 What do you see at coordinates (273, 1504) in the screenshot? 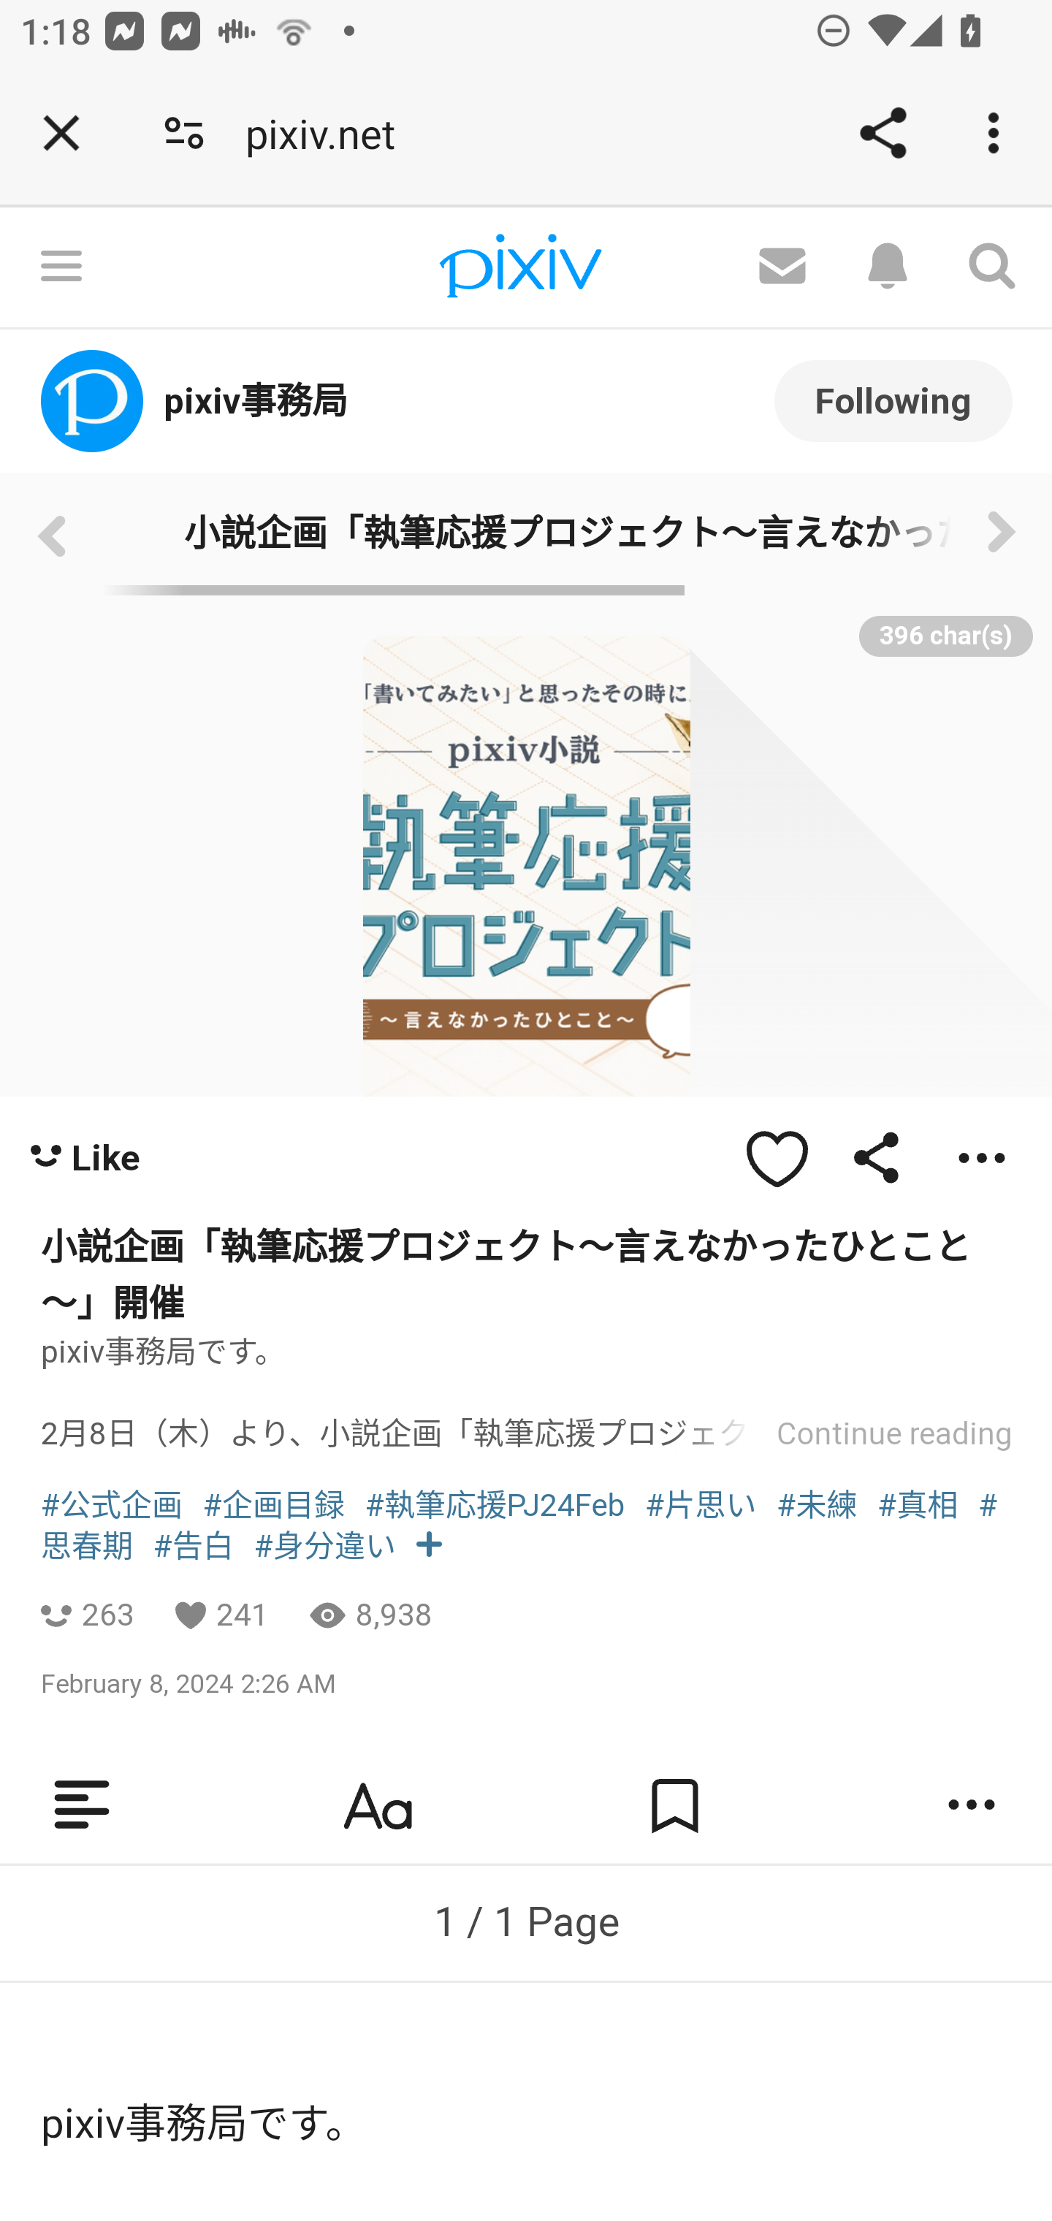
I see `#企画目録 # 企画目録` at bounding box center [273, 1504].